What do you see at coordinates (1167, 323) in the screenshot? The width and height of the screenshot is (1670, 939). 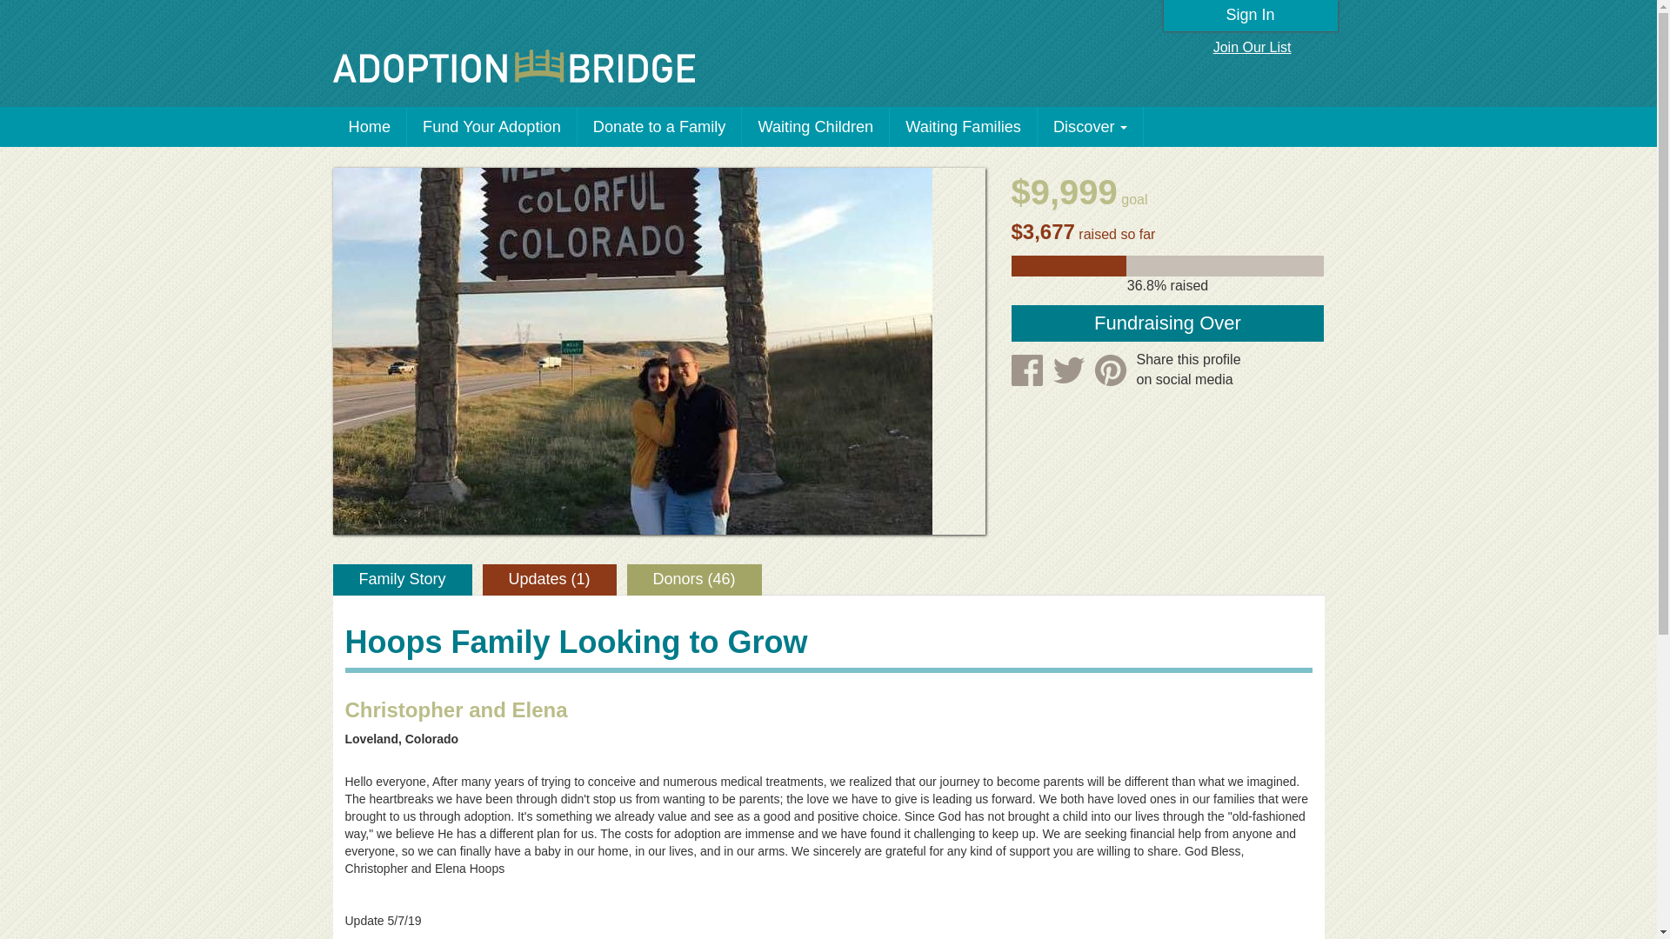 I see `Fundraising Over` at bounding box center [1167, 323].